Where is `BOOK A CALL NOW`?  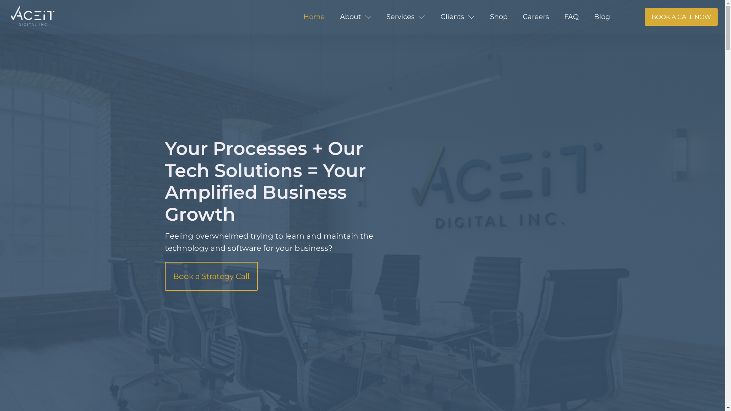
BOOK A CALL NOW is located at coordinates (682, 17).